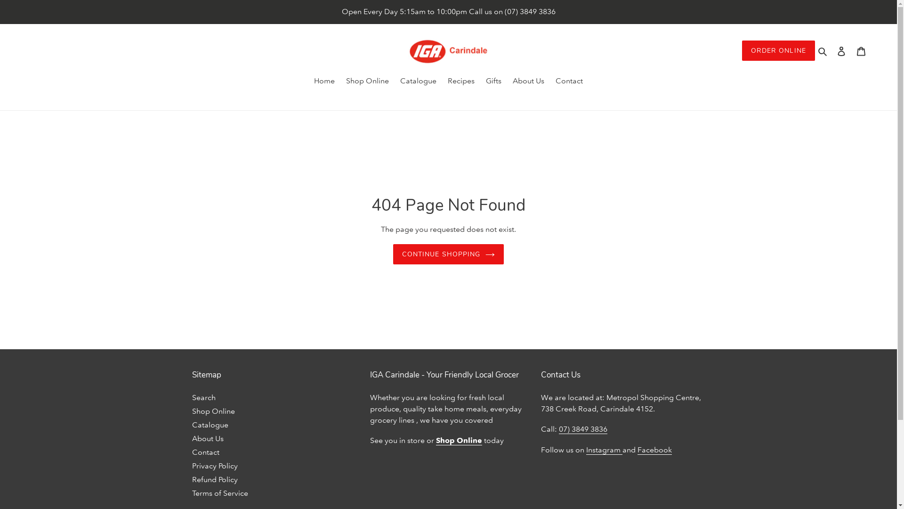 The height and width of the screenshot is (509, 904). I want to click on Facebook, so click(654, 450).